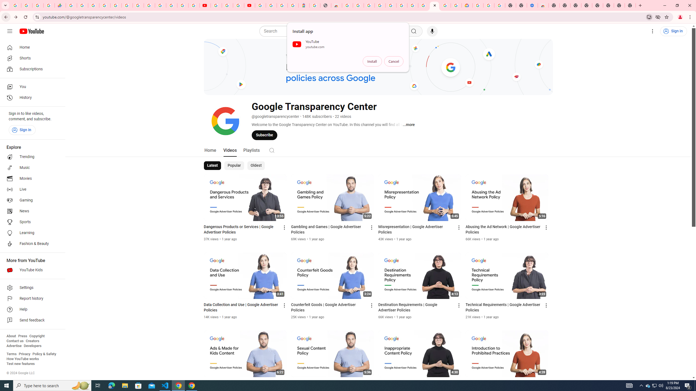  What do you see at coordinates (33, 346) in the screenshot?
I see `Developers` at bounding box center [33, 346].